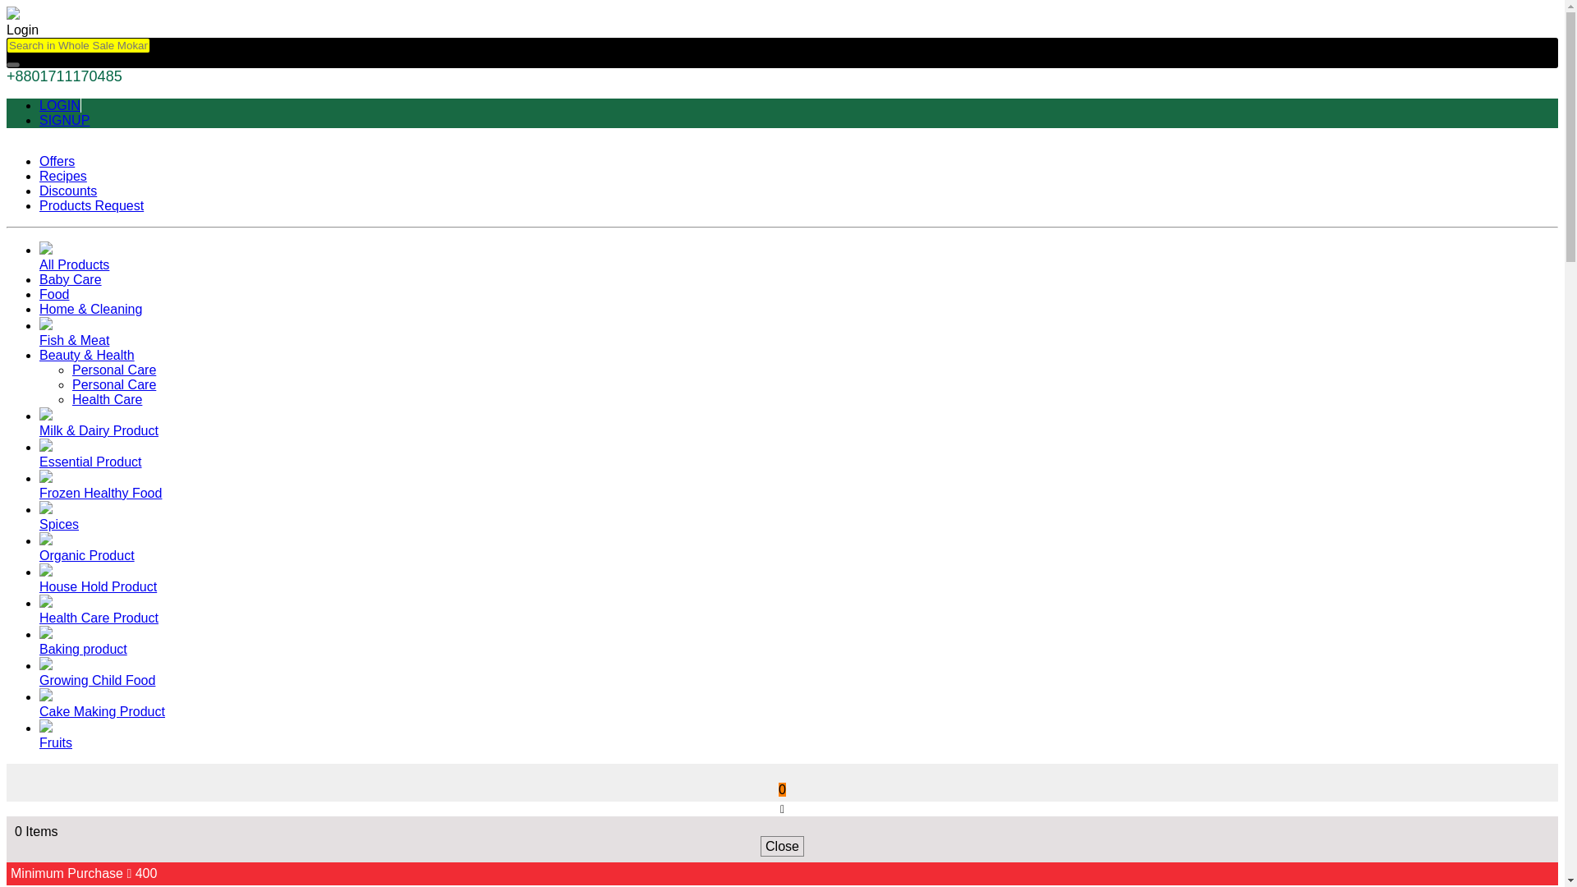 The width and height of the screenshot is (1577, 887). I want to click on House Hold Product, so click(98, 586).